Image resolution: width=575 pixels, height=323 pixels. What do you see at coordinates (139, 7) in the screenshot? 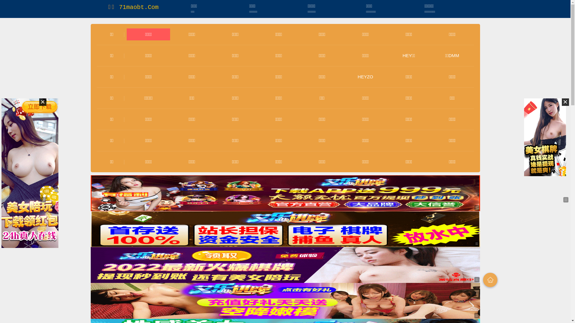
I see `71maobt.Com` at bounding box center [139, 7].